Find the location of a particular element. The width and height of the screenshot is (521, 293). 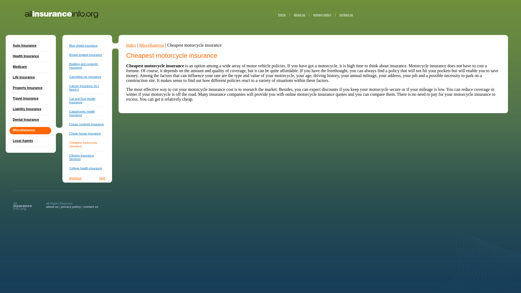

contact us is located at coordinates (346, 15).